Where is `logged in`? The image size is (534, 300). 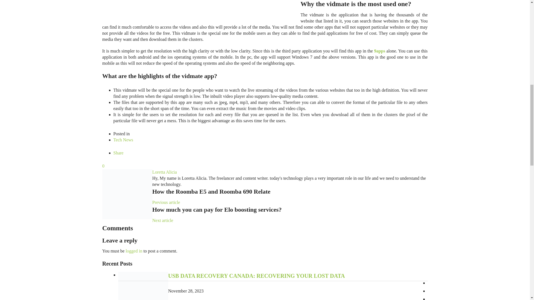
logged in is located at coordinates (134, 251).